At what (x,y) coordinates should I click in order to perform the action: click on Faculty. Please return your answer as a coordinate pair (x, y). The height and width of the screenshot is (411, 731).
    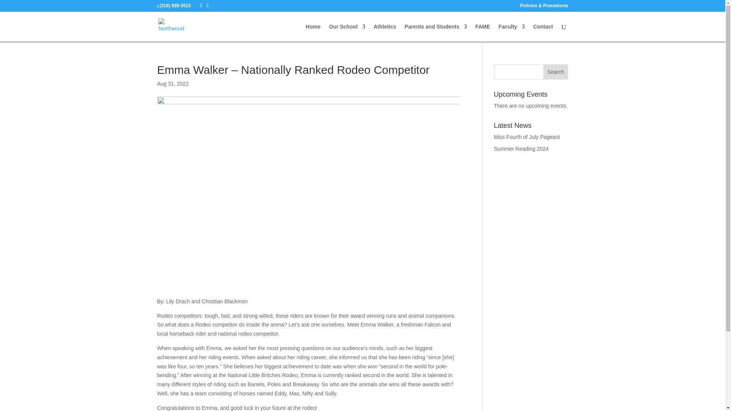
    Looking at the image, I should click on (512, 33).